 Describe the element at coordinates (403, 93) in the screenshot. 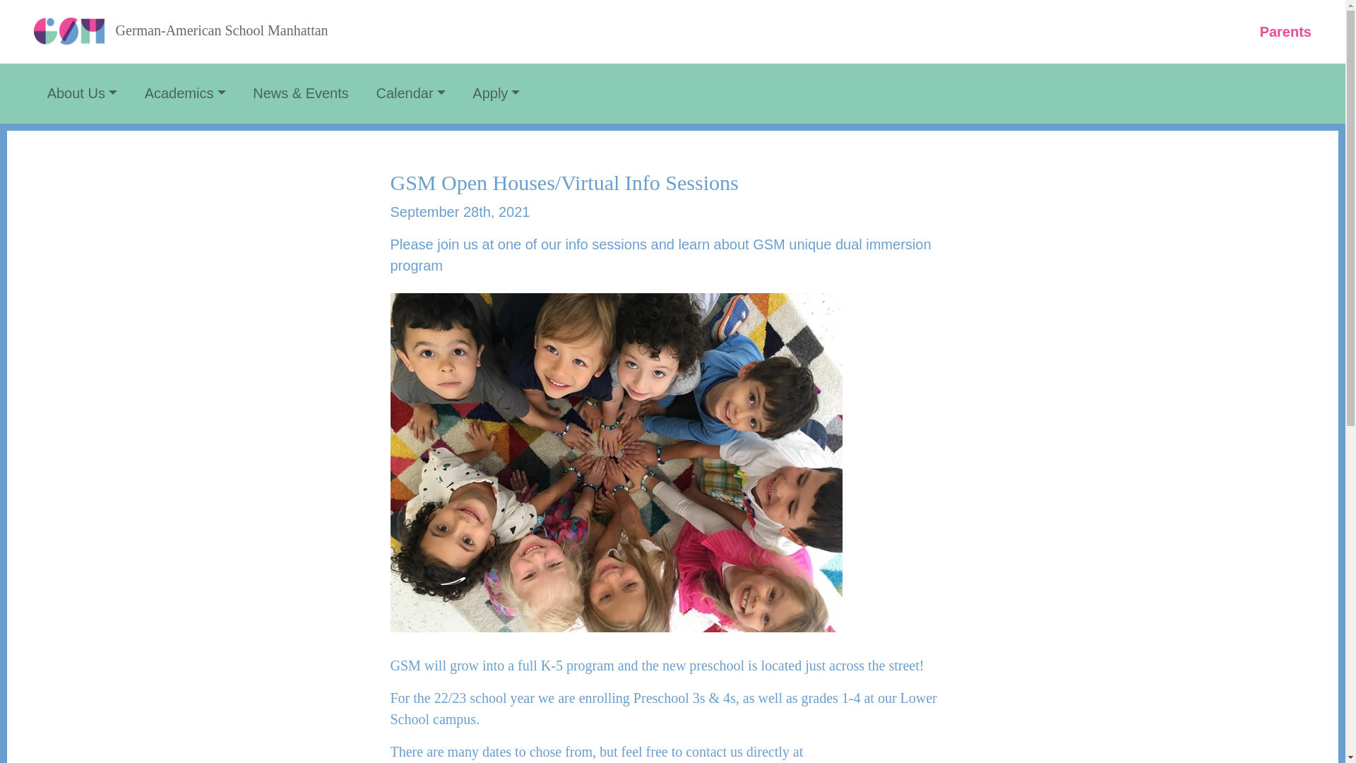

I see `Calendar` at that location.